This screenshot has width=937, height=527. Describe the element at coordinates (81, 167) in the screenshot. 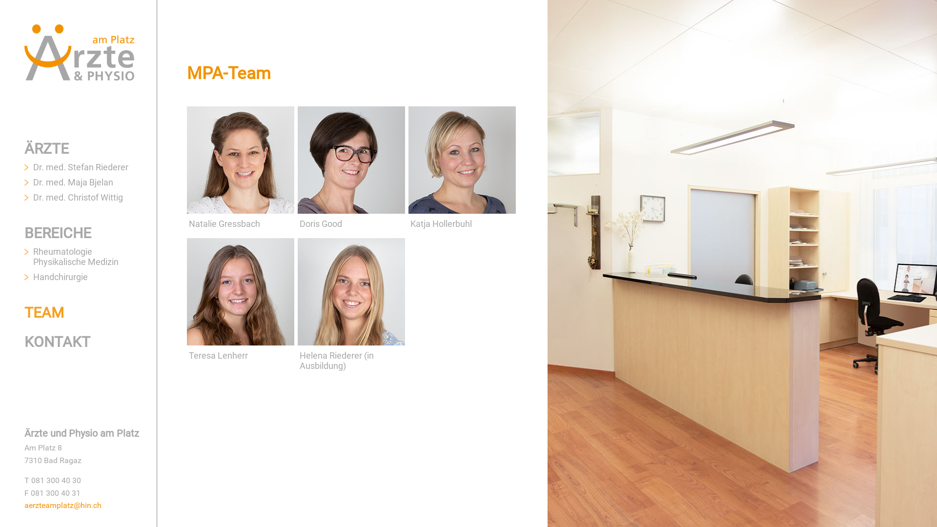

I see `Dr. med. Stefan Riederer` at that location.